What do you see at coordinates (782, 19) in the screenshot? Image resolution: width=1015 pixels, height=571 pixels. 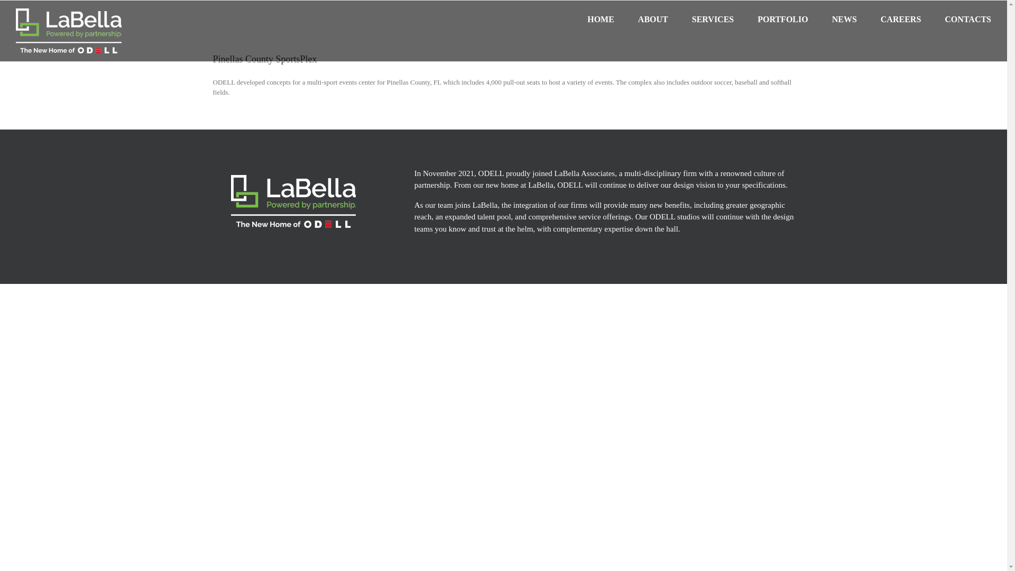 I see `PORTFOLIO` at bounding box center [782, 19].